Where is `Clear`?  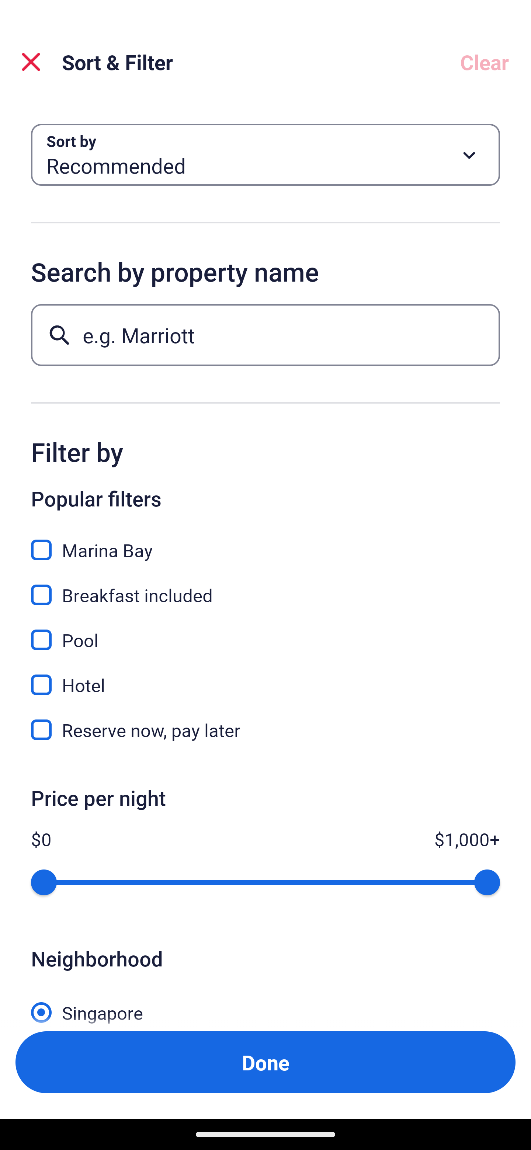
Clear is located at coordinates (485, 62).